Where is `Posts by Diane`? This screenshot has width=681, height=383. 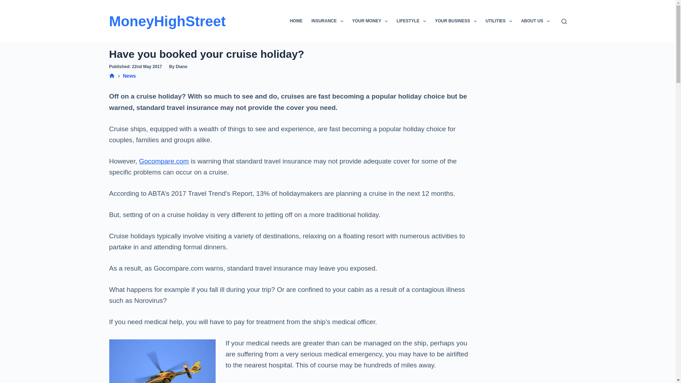 Posts by Diane is located at coordinates (182, 67).